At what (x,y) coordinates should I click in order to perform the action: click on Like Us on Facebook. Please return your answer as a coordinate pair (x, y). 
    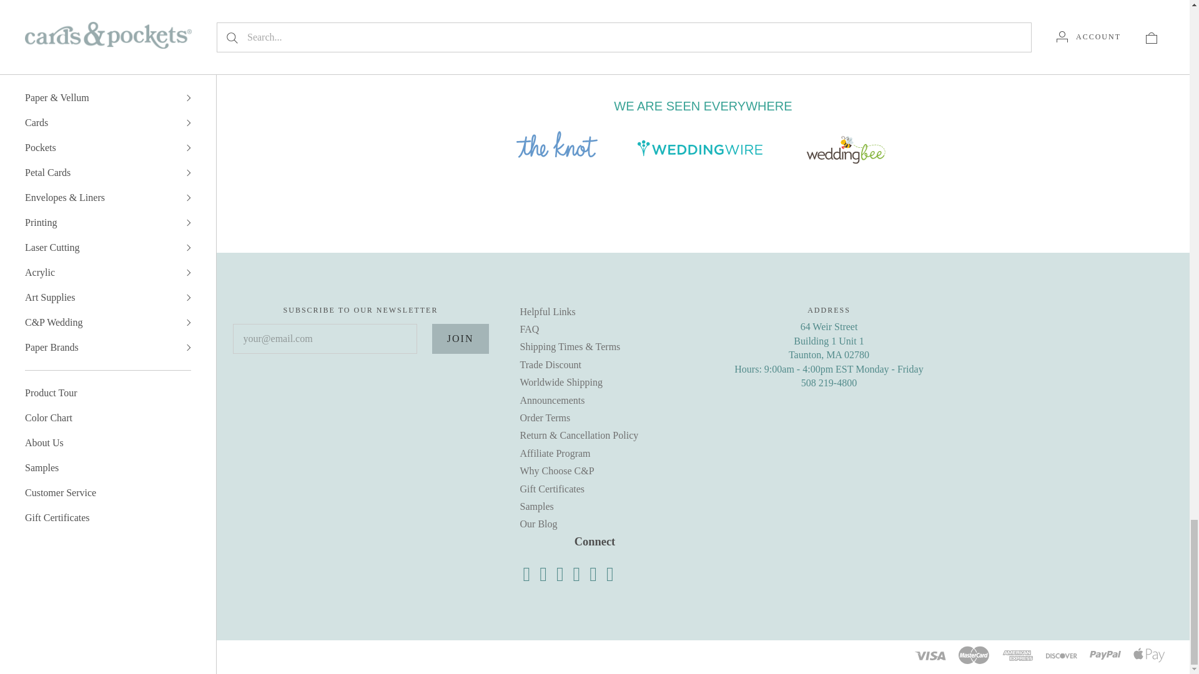
    Looking at the image, I should click on (527, 574).